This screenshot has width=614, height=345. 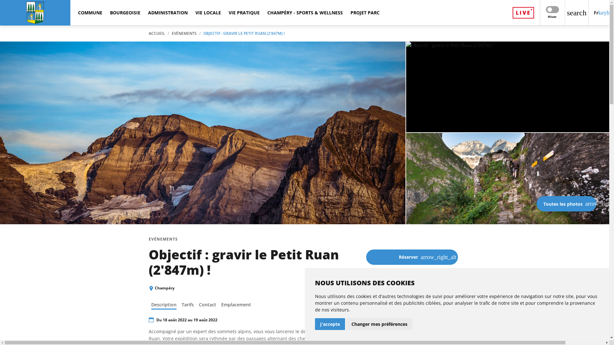 I want to click on favorite_border Favoris, so click(x=412, y=318).